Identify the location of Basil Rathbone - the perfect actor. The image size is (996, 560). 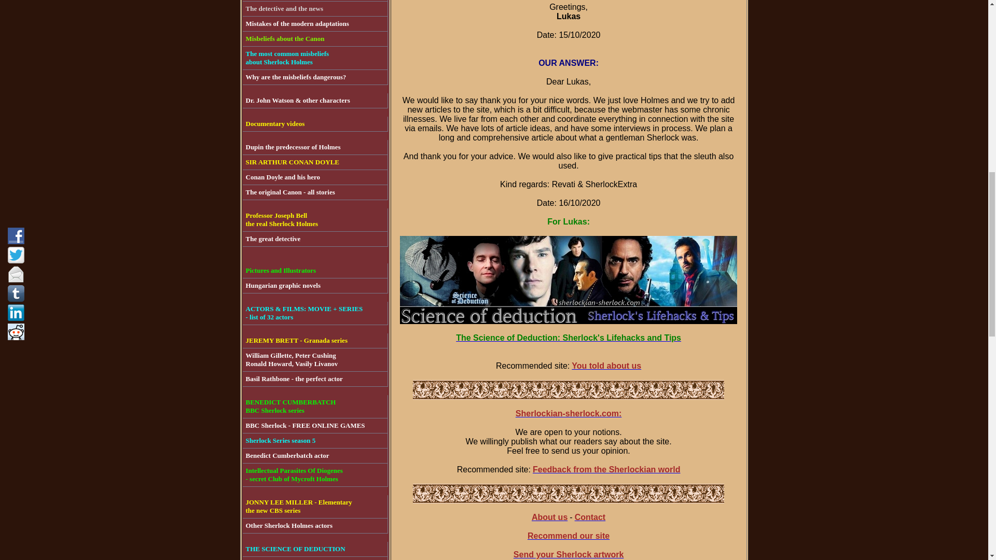
(315, 9).